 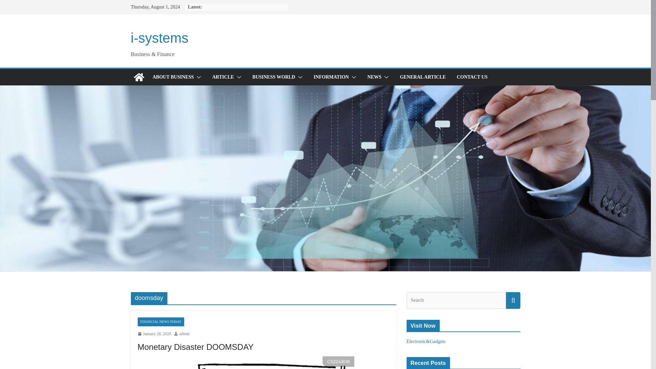 What do you see at coordinates (374, 77) in the screenshot?
I see `NEWS` at bounding box center [374, 77].